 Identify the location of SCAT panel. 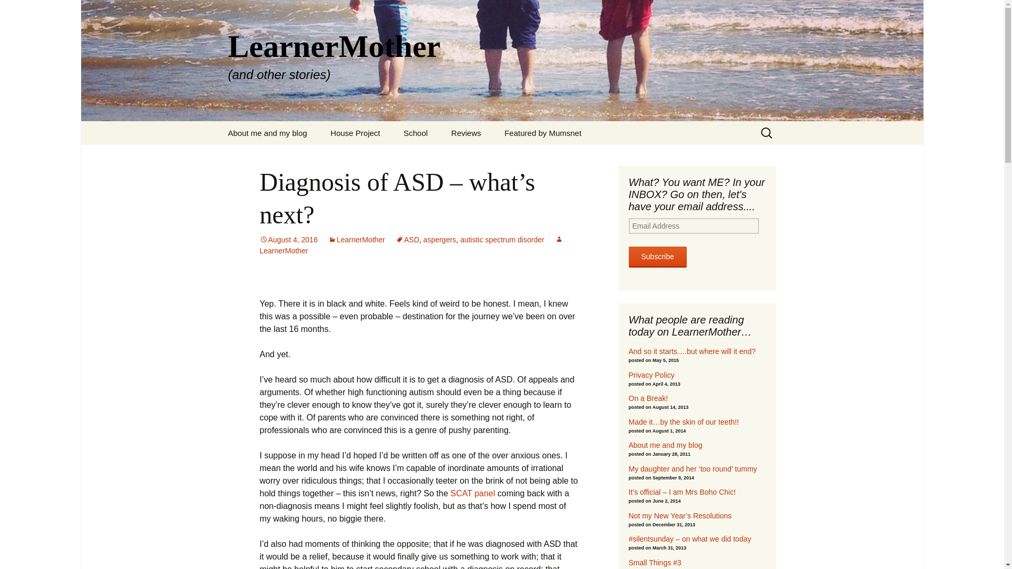
(472, 493).